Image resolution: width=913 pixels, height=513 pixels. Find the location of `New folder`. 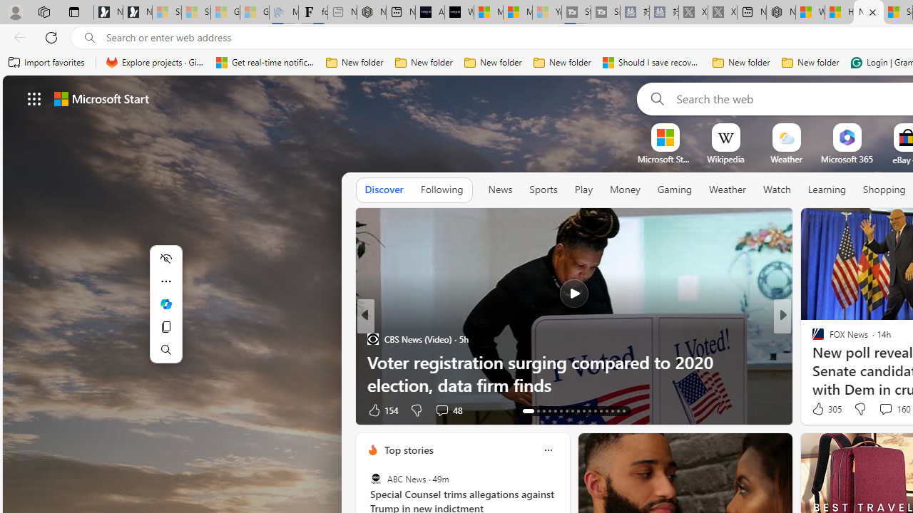

New folder is located at coordinates (810, 63).